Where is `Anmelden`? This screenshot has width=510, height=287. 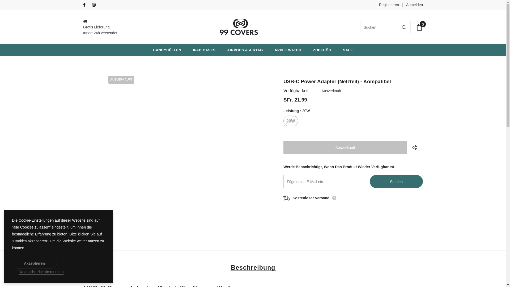
Anmelden is located at coordinates (413, 5).